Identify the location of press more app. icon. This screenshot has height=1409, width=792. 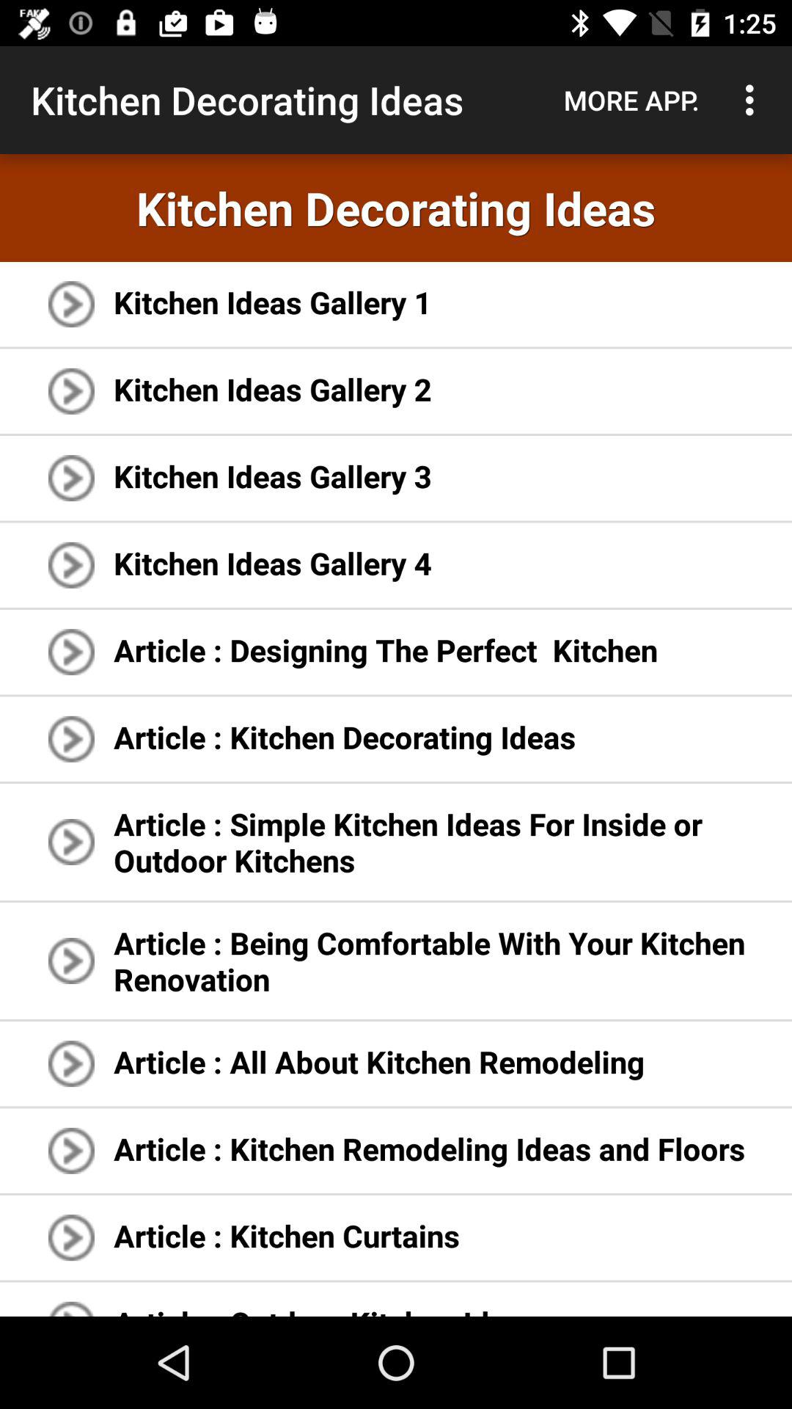
(631, 100).